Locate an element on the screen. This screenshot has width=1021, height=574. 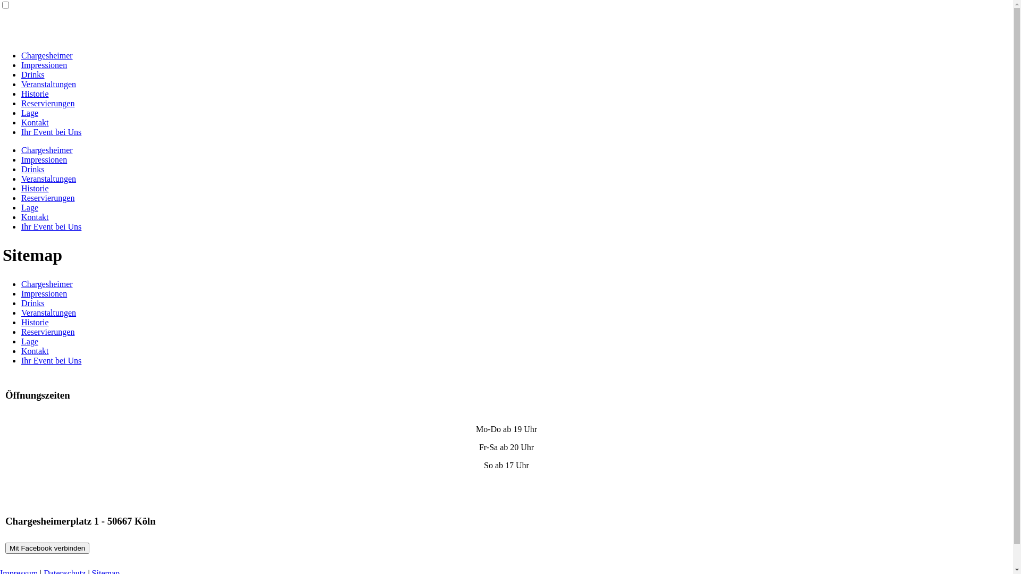
Kontakt is located at coordinates (35, 351).